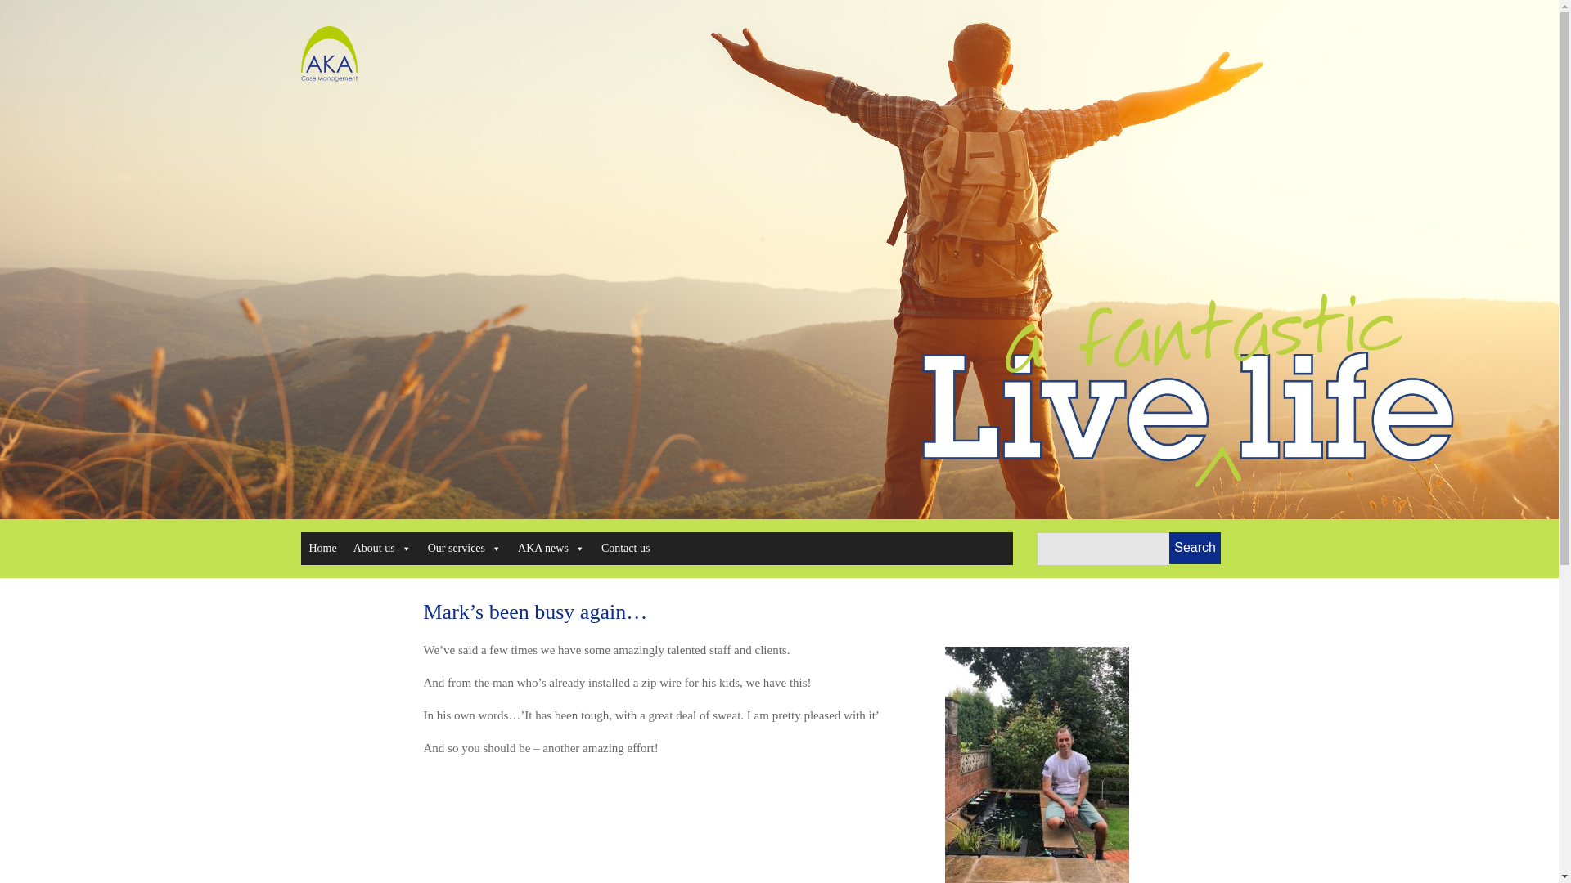 This screenshot has height=883, width=1571. What do you see at coordinates (382, 549) in the screenshot?
I see `About us` at bounding box center [382, 549].